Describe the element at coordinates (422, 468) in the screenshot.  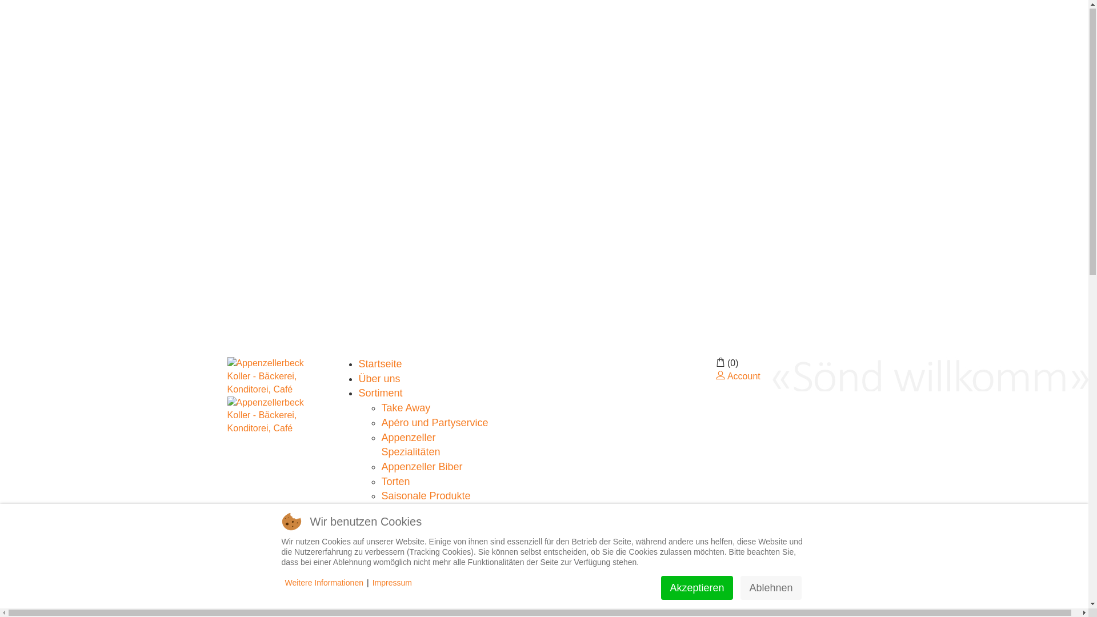
I see `Appenzeller Biber` at that location.